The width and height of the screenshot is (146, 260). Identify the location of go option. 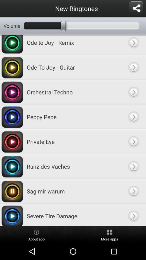
(134, 191).